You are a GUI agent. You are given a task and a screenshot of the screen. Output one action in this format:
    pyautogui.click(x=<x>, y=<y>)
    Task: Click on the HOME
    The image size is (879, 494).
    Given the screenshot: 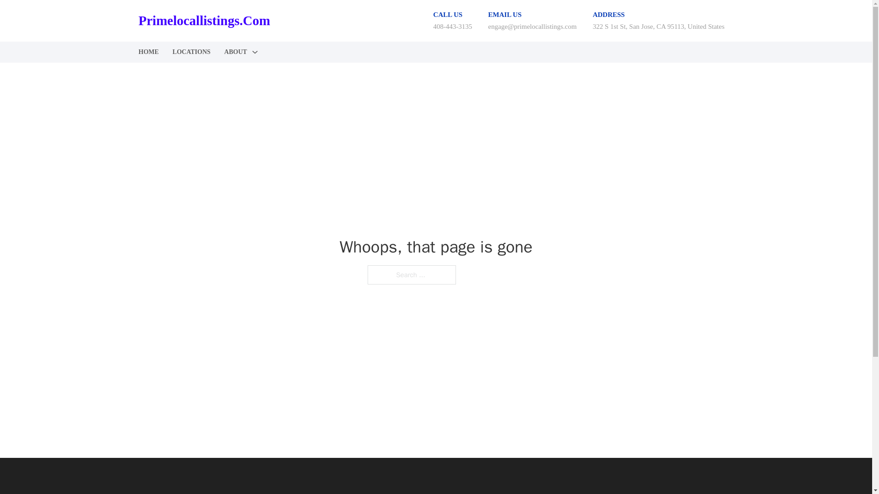 What is the action you would take?
    pyautogui.click(x=148, y=52)
    